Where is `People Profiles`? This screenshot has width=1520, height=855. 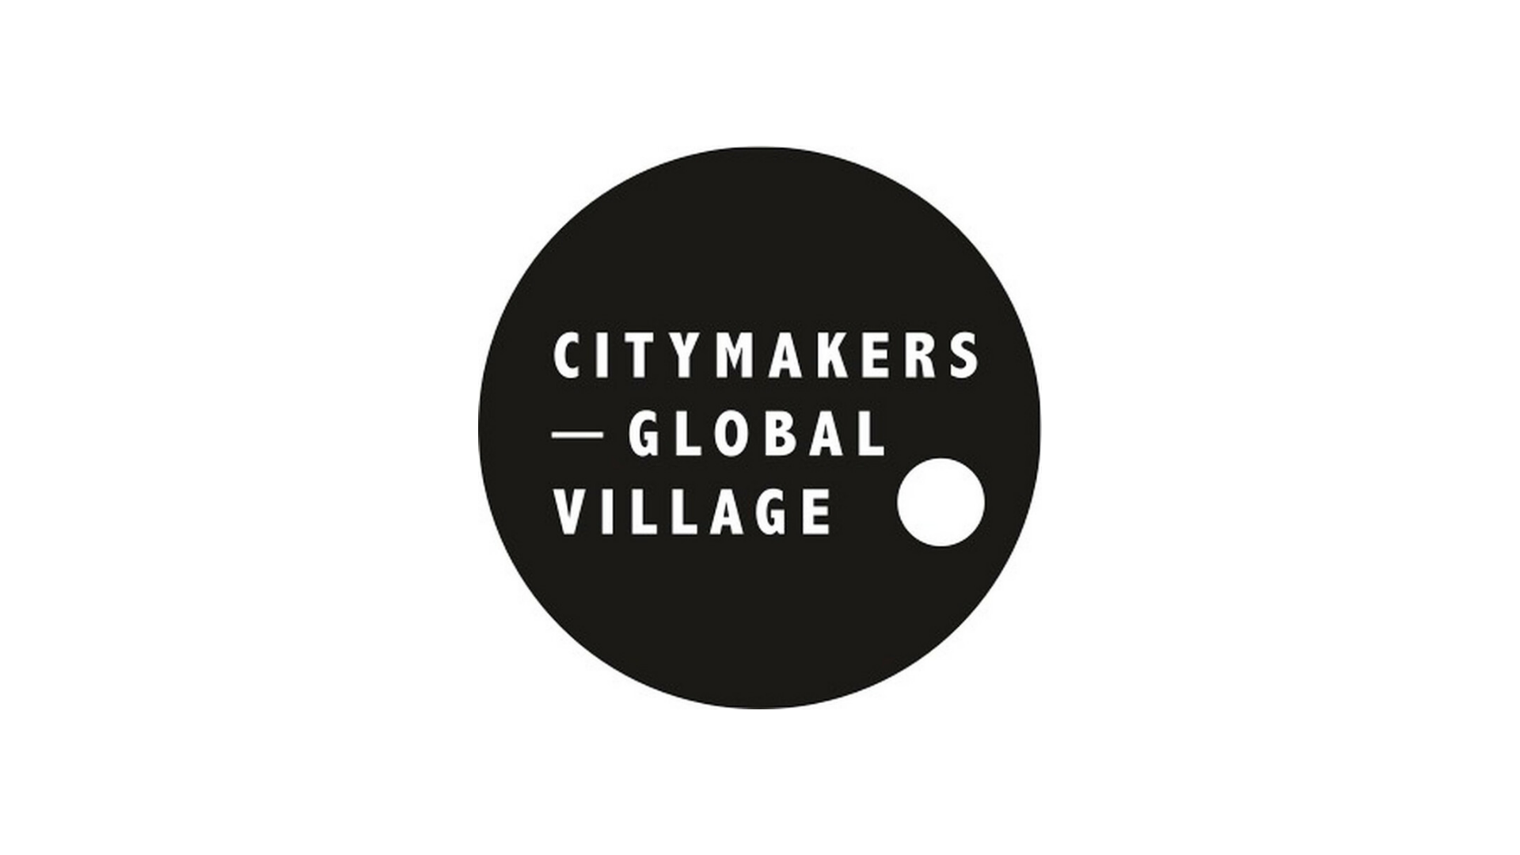 People Profiles is located at coordinates (617, 45).